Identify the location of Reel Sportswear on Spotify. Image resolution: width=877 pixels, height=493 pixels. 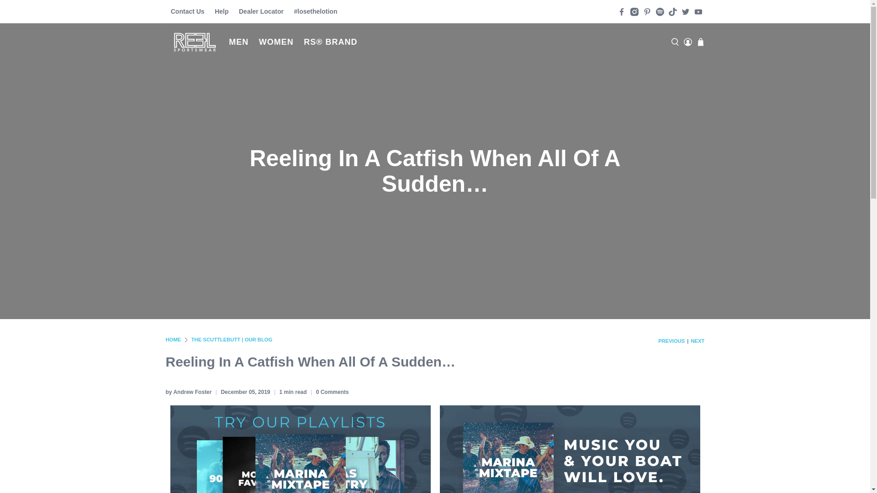
(660, 11).